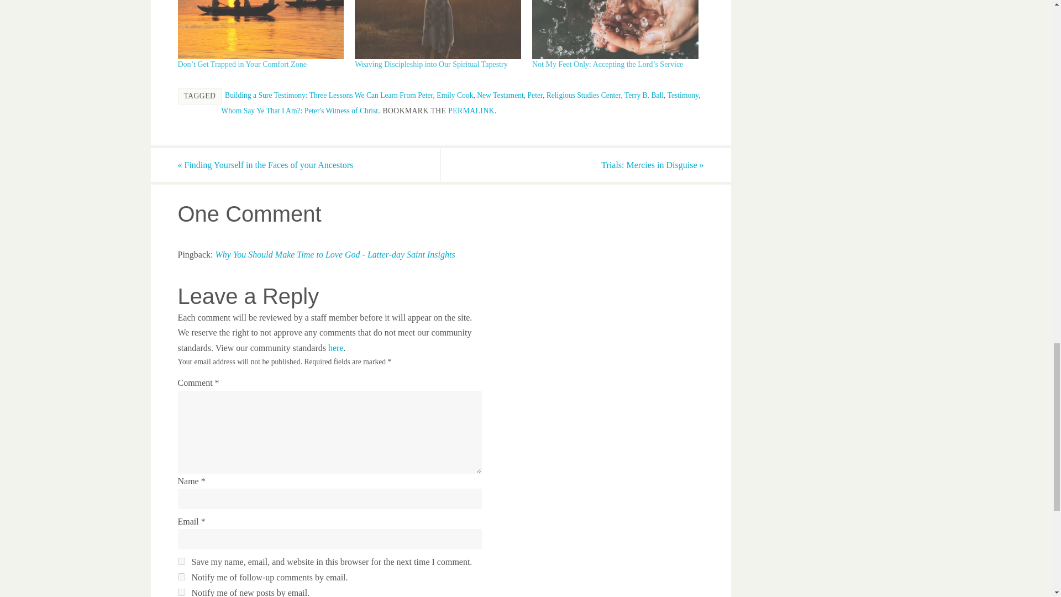  I want to click on Weaving Discipleship into Our Spiritual Tapestry, so click(438, 30).